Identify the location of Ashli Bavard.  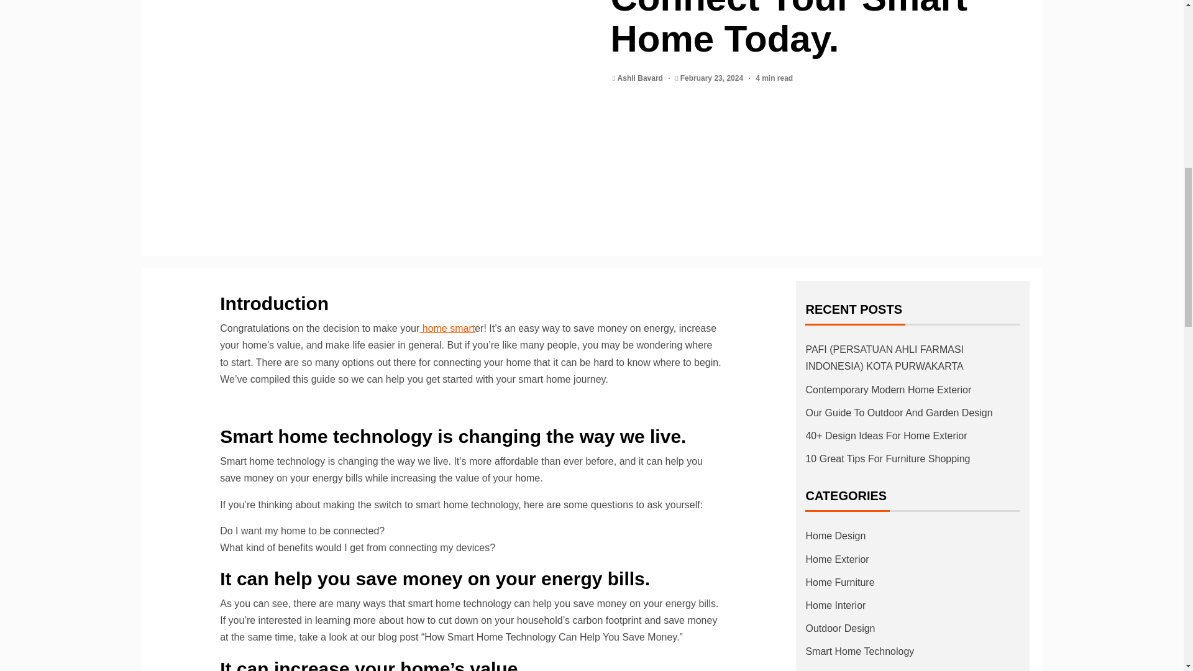
(641, 78).